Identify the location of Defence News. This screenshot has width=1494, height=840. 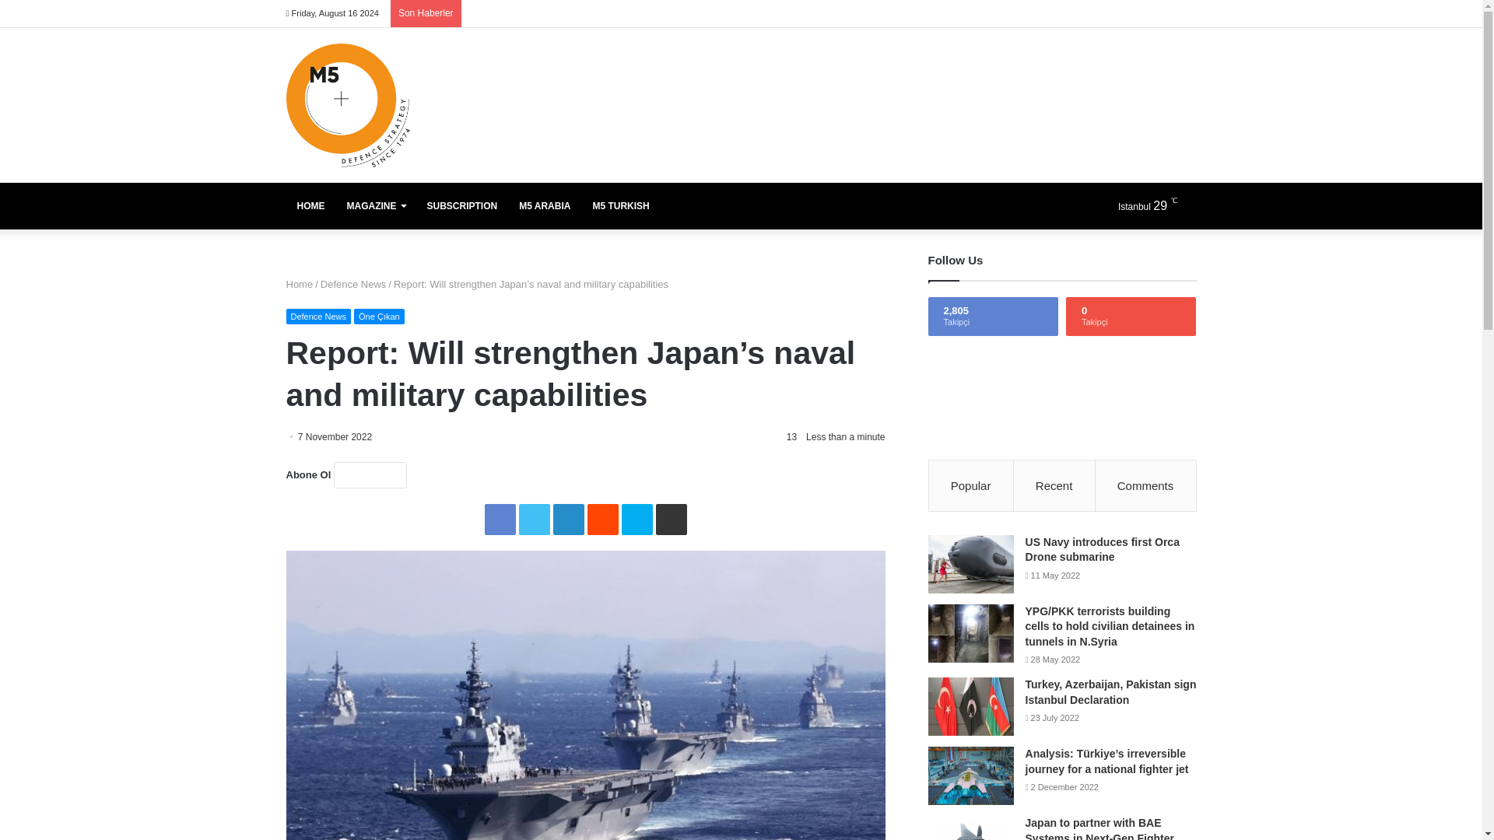
(319, 316).